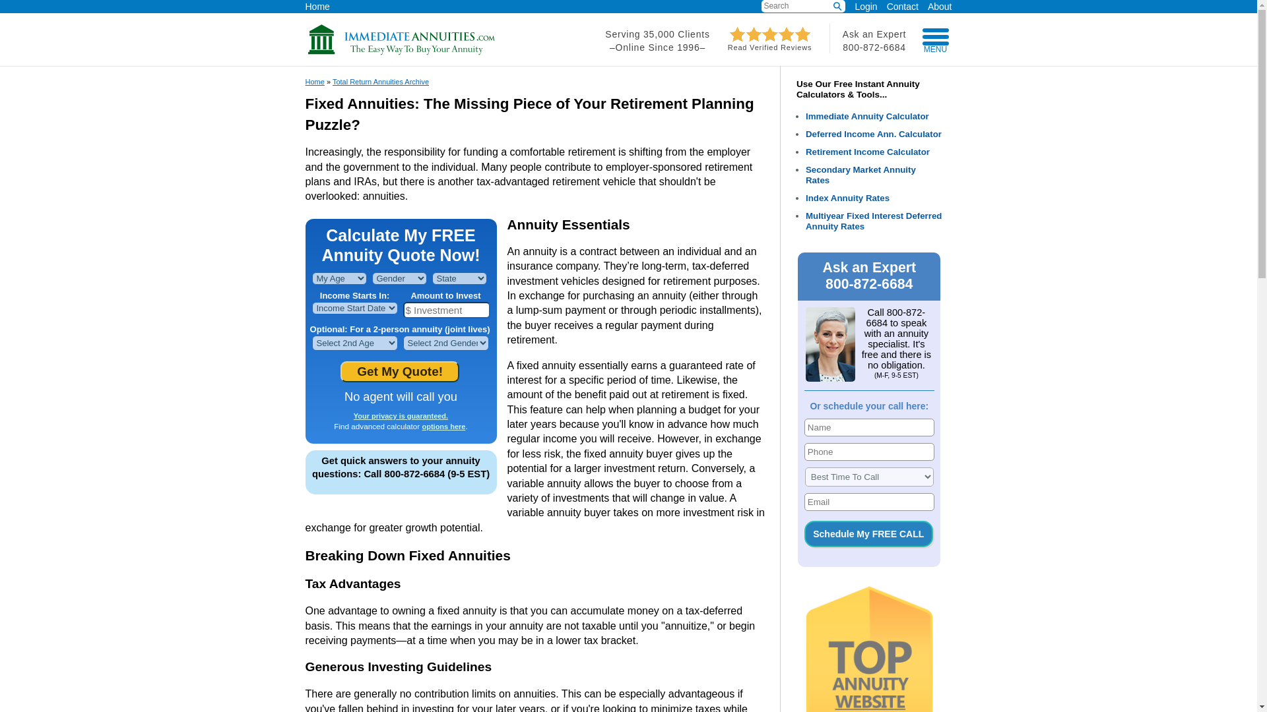  Describe the element at coordinates (380, 81) in the screenshot. I see `Total Return Annuities Archive` at that location.